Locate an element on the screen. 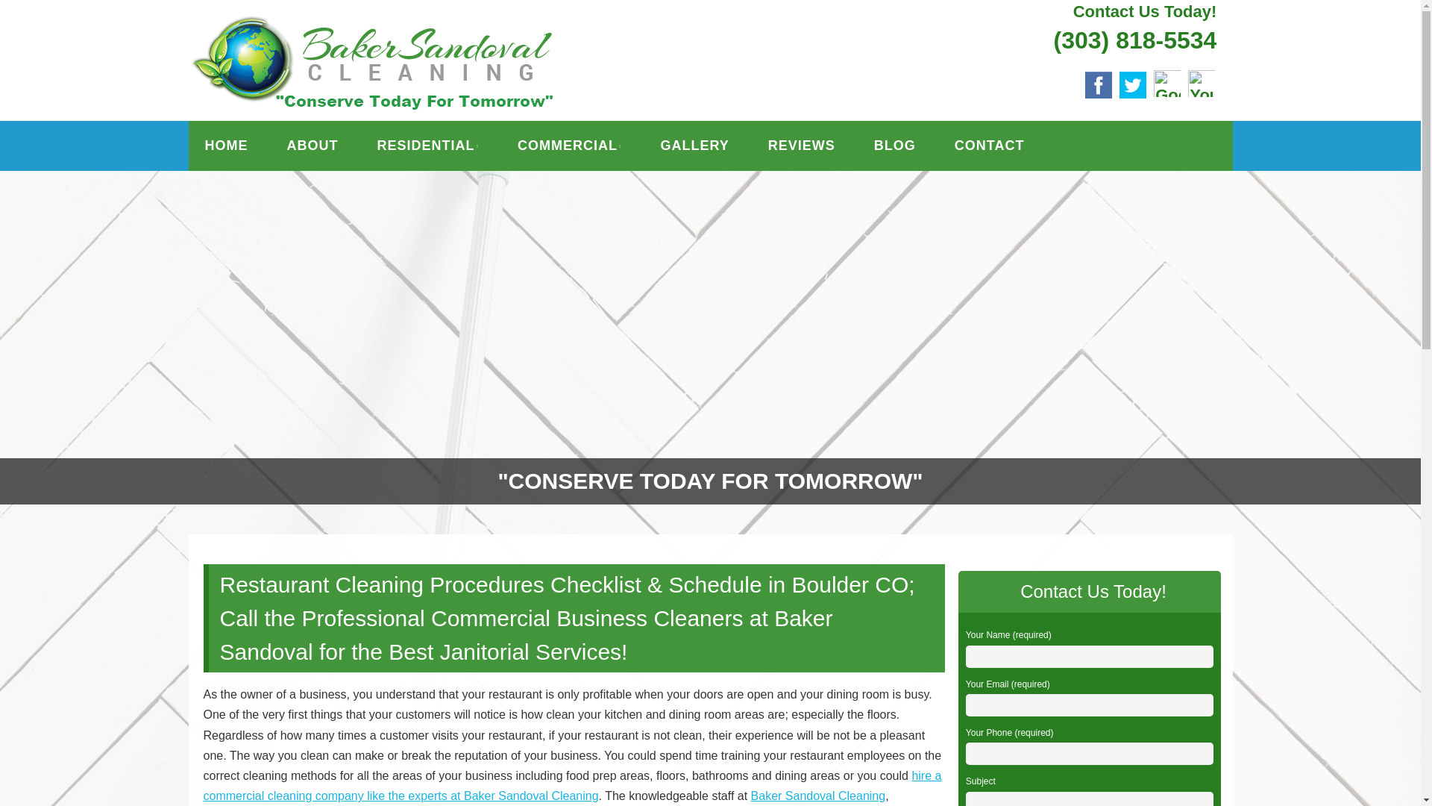  COMMERCIAL is located at coordinates (568, 146).